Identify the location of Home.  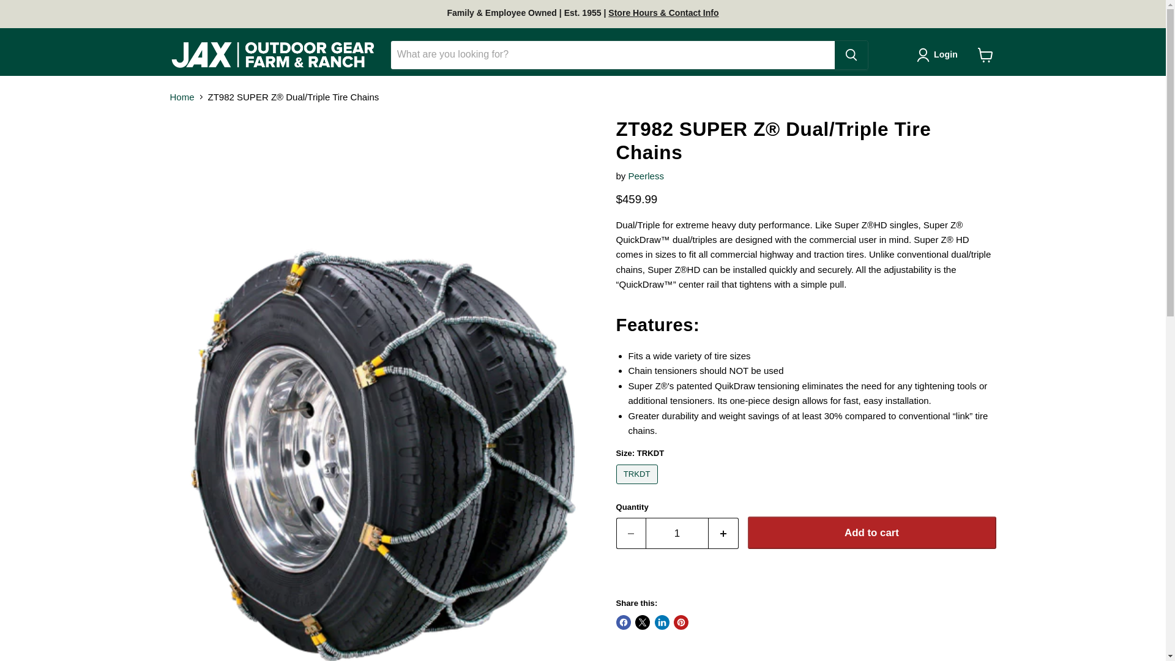
(182, 97).